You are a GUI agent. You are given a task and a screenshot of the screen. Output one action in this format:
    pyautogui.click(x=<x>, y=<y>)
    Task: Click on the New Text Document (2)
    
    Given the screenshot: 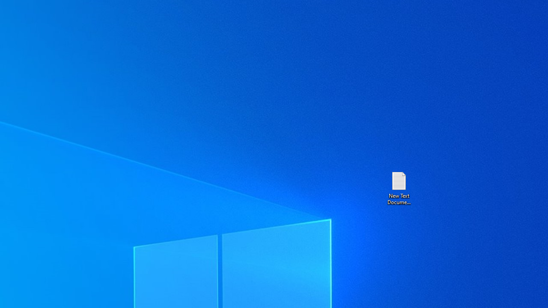 What is the action you would take?
    pyautogui.click(x=399, y=187)
    